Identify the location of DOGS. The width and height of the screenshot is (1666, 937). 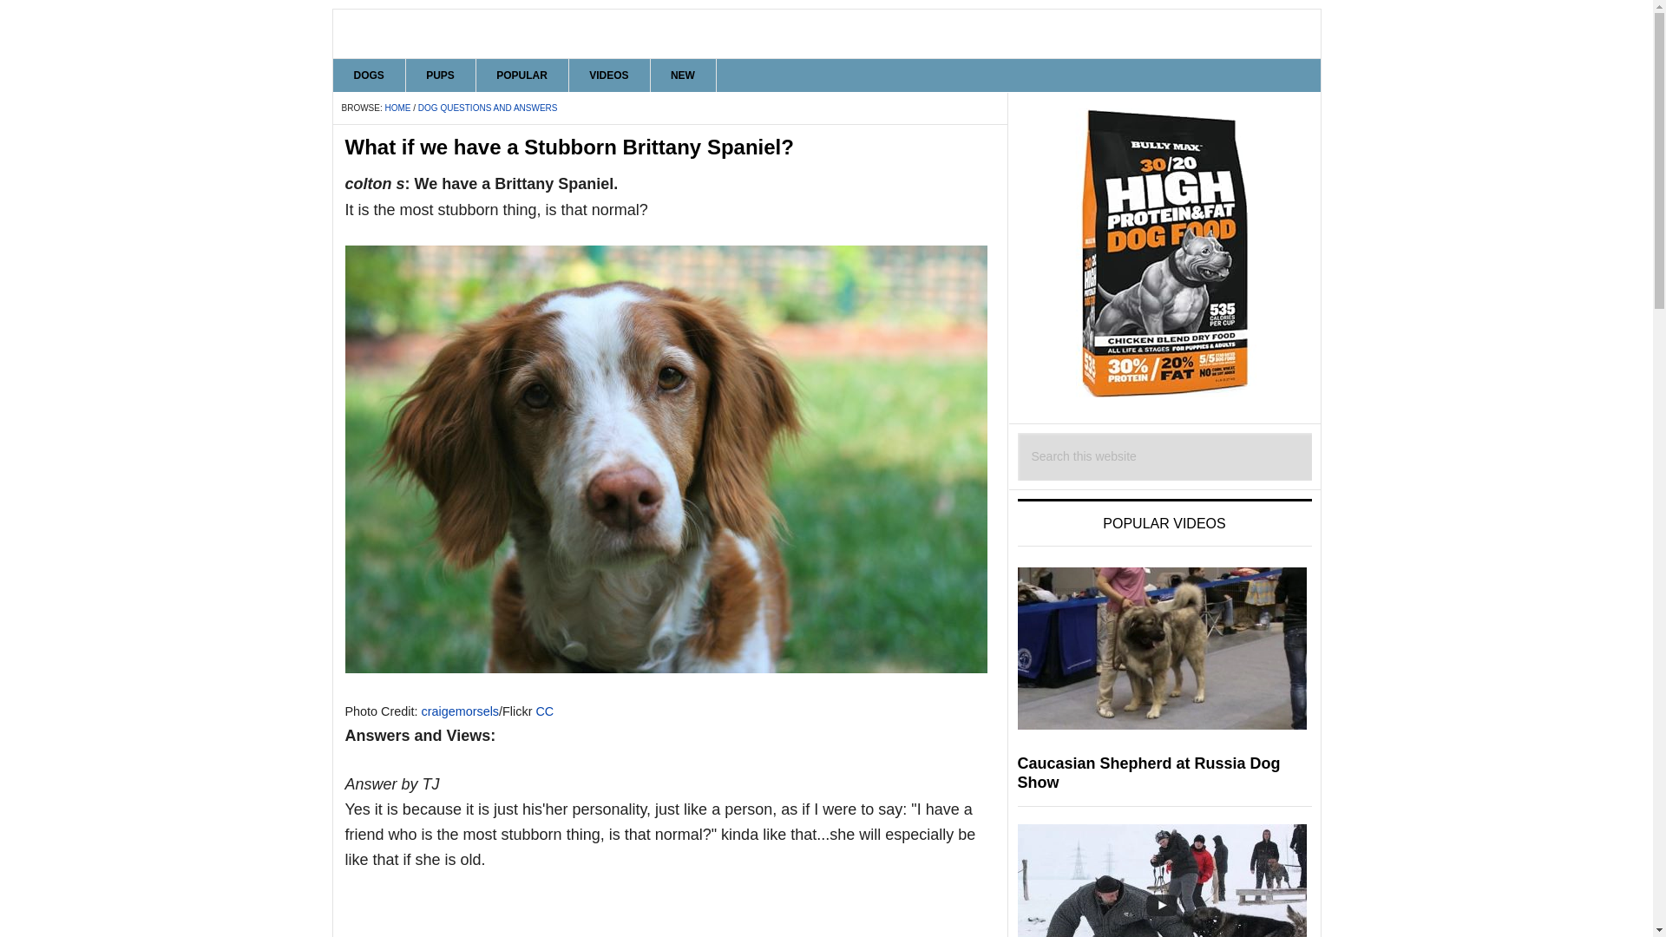
(370, 75).